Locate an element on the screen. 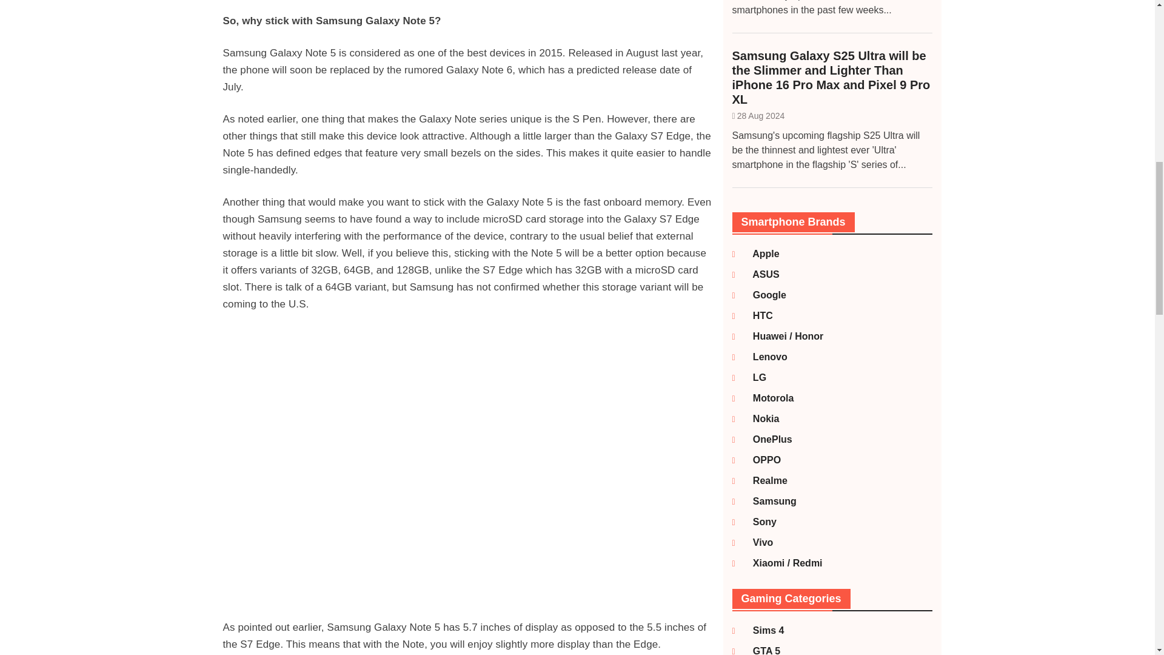       Apple is located at coordinates (759, 254).